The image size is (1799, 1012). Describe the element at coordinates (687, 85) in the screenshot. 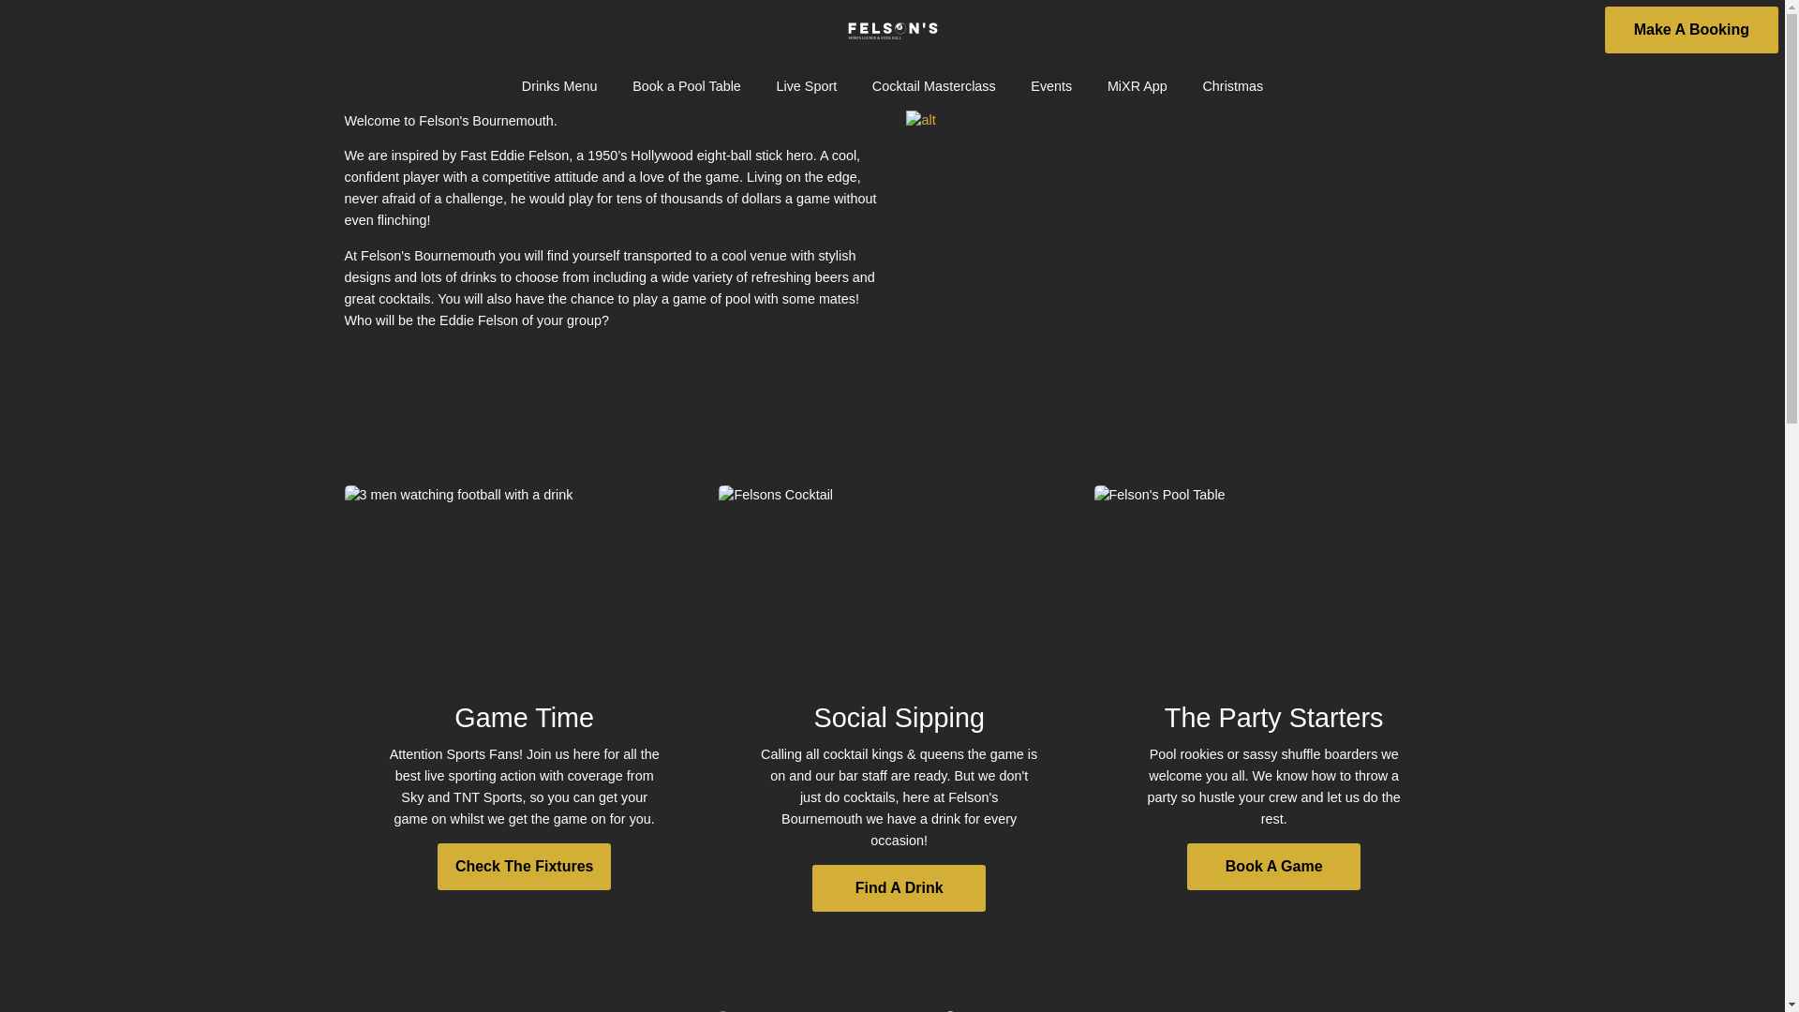

I see `Book a Pool Table` at that location.